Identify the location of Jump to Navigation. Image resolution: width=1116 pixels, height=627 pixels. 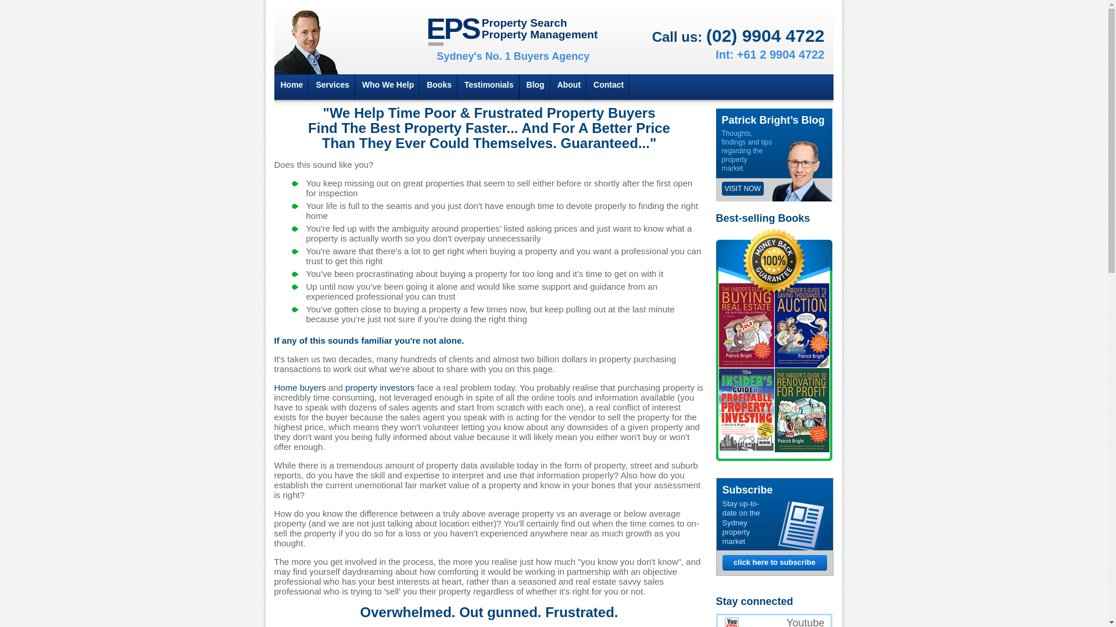
(553, 2).